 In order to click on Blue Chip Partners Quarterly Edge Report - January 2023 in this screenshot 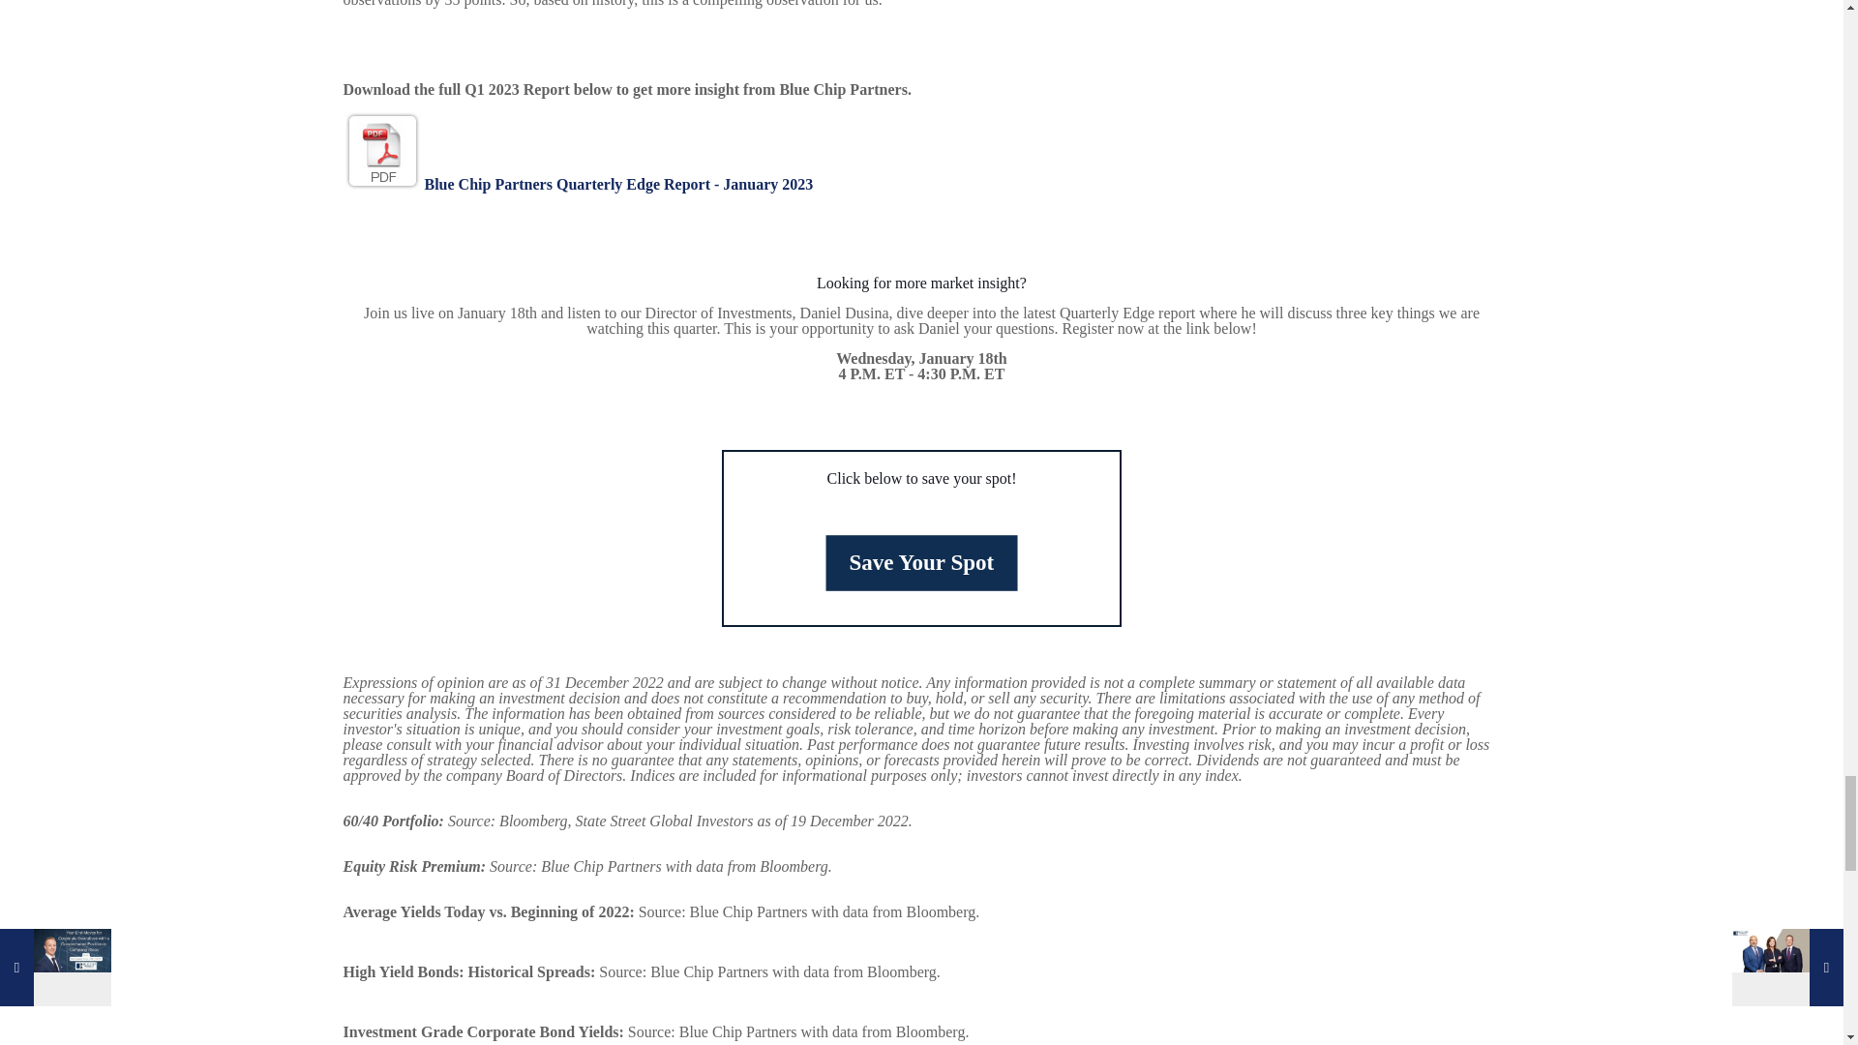, I will do `click(577, 184)`.